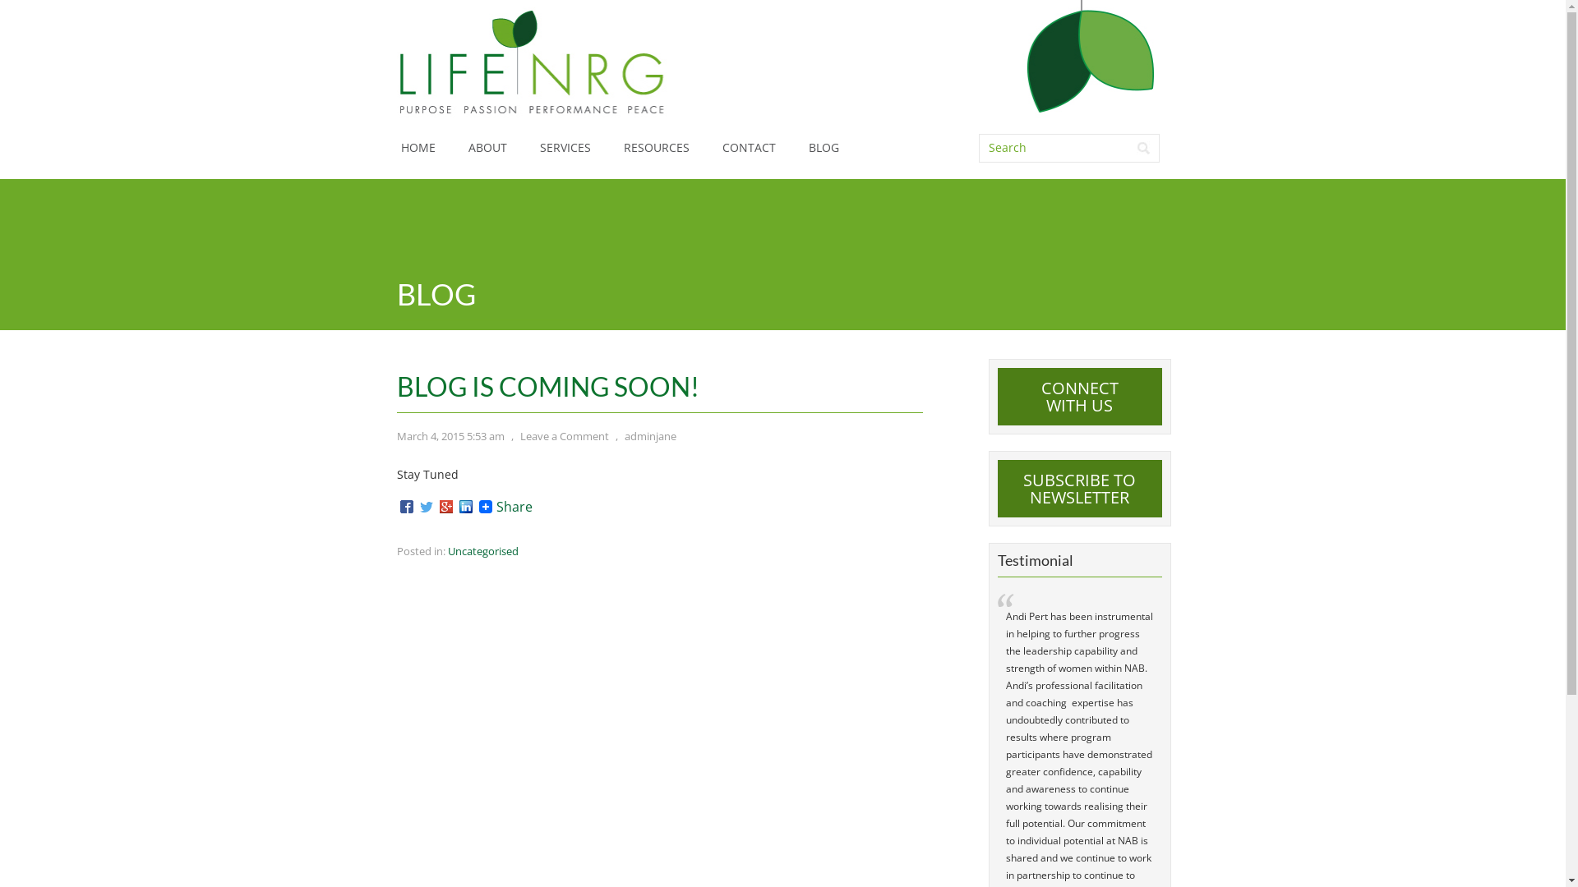 The image size is (1578, 887). Describe the element at coordinates (406, 507) in the screenshot. I see `Facebook` at that location.